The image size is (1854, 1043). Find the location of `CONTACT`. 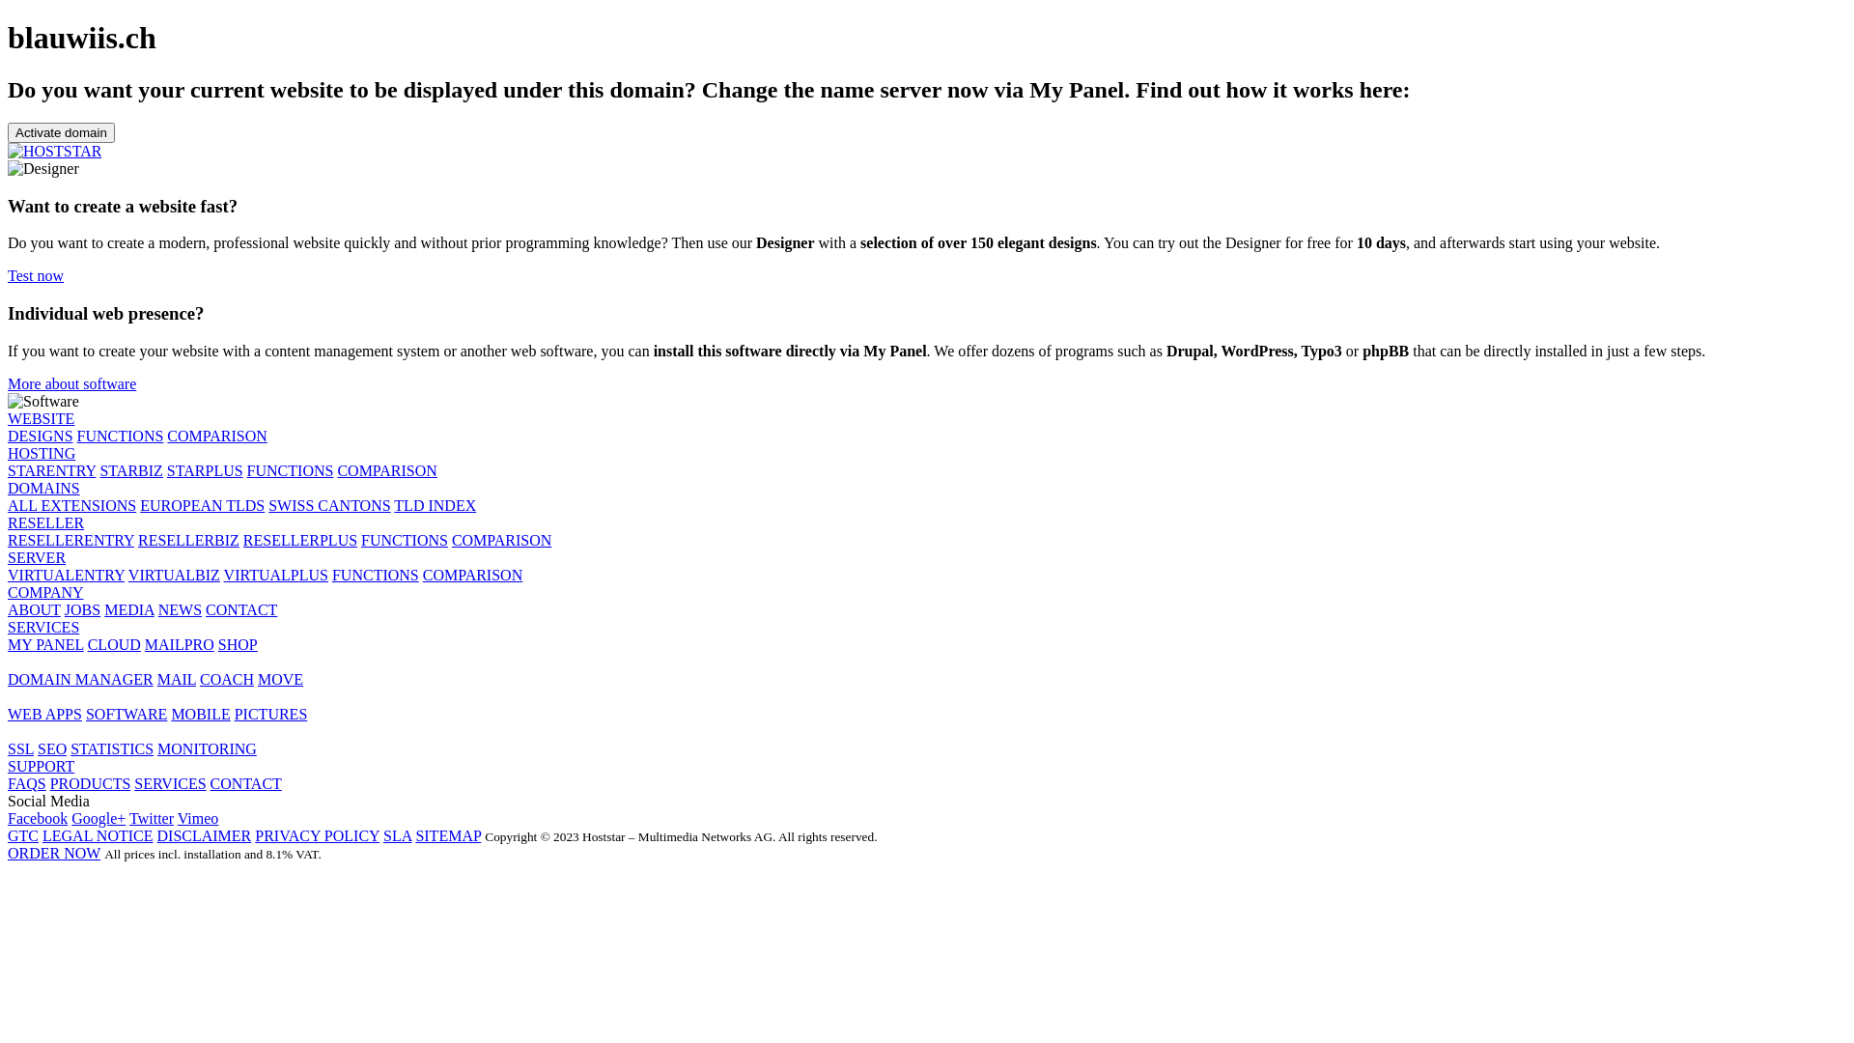

CONTACT is located at coordinates (241, 610).